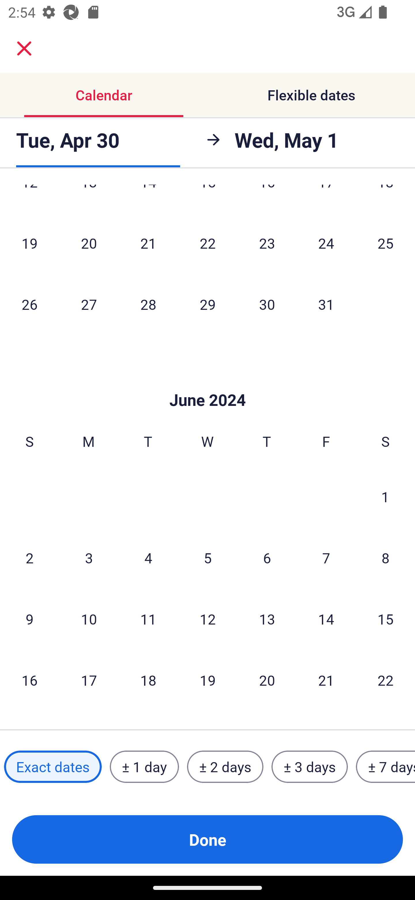 This screenshot has width=415, height=900. I want to click on 21 Tuesday, May 21, 2024, so click(148, 243).